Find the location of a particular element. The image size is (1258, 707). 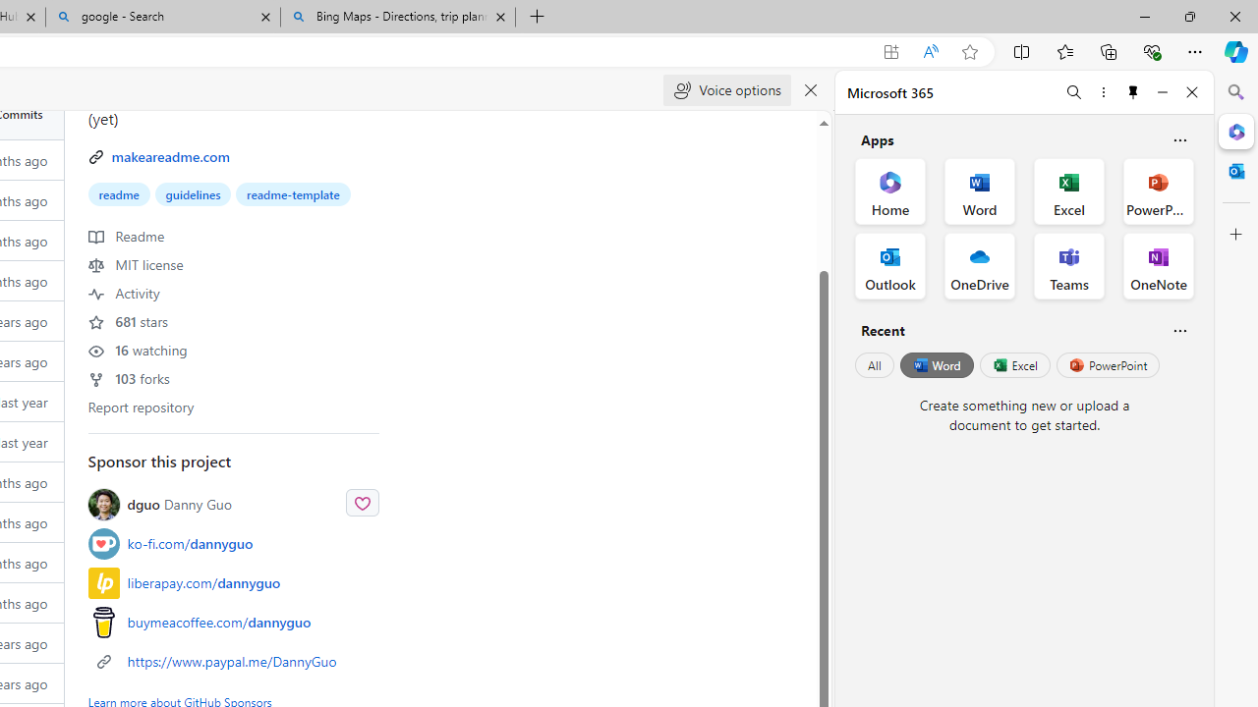

Sponsor @dguo is located at coordinates (362, 502).